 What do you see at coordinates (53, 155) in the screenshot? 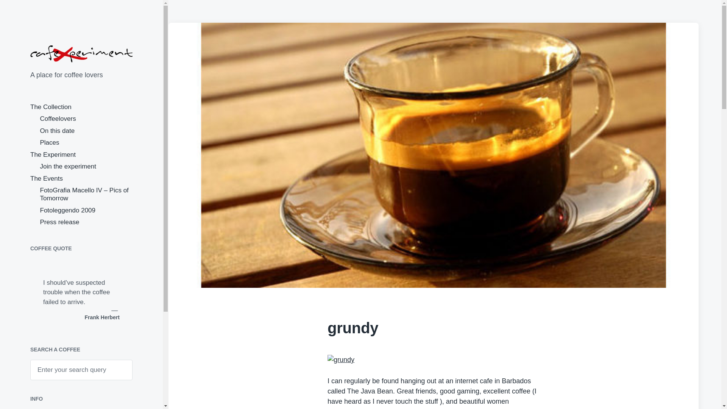
I see `The Experiment` at bounding box center [53, 155].